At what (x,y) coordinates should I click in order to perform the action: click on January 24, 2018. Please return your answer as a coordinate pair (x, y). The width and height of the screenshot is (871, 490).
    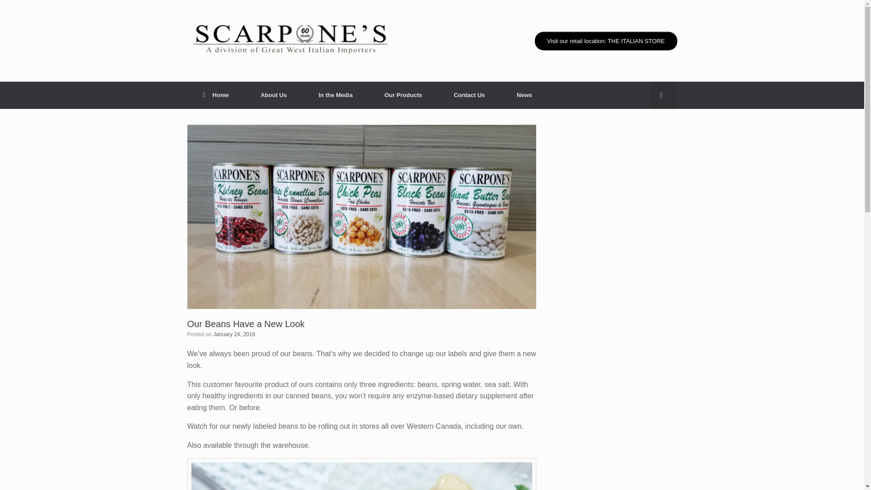
    Looking at the image, I should click on (234, 334).